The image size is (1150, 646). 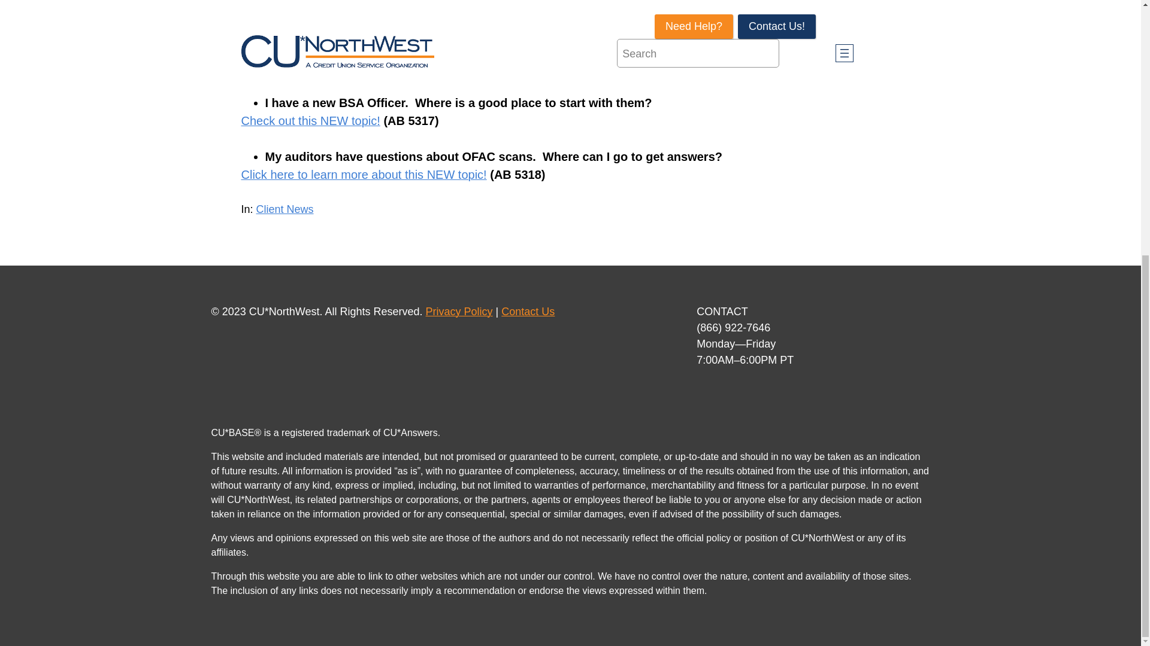 I want to click on Click here to learn more about this NEW topic!, so click(x=363, y=175).